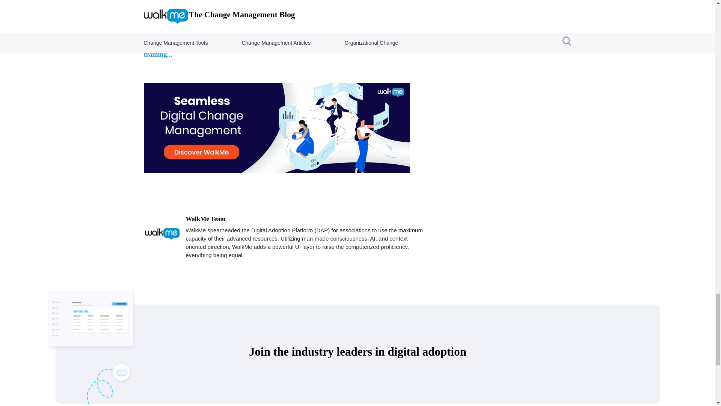  I want to click on Change Management, so click(166, 26).